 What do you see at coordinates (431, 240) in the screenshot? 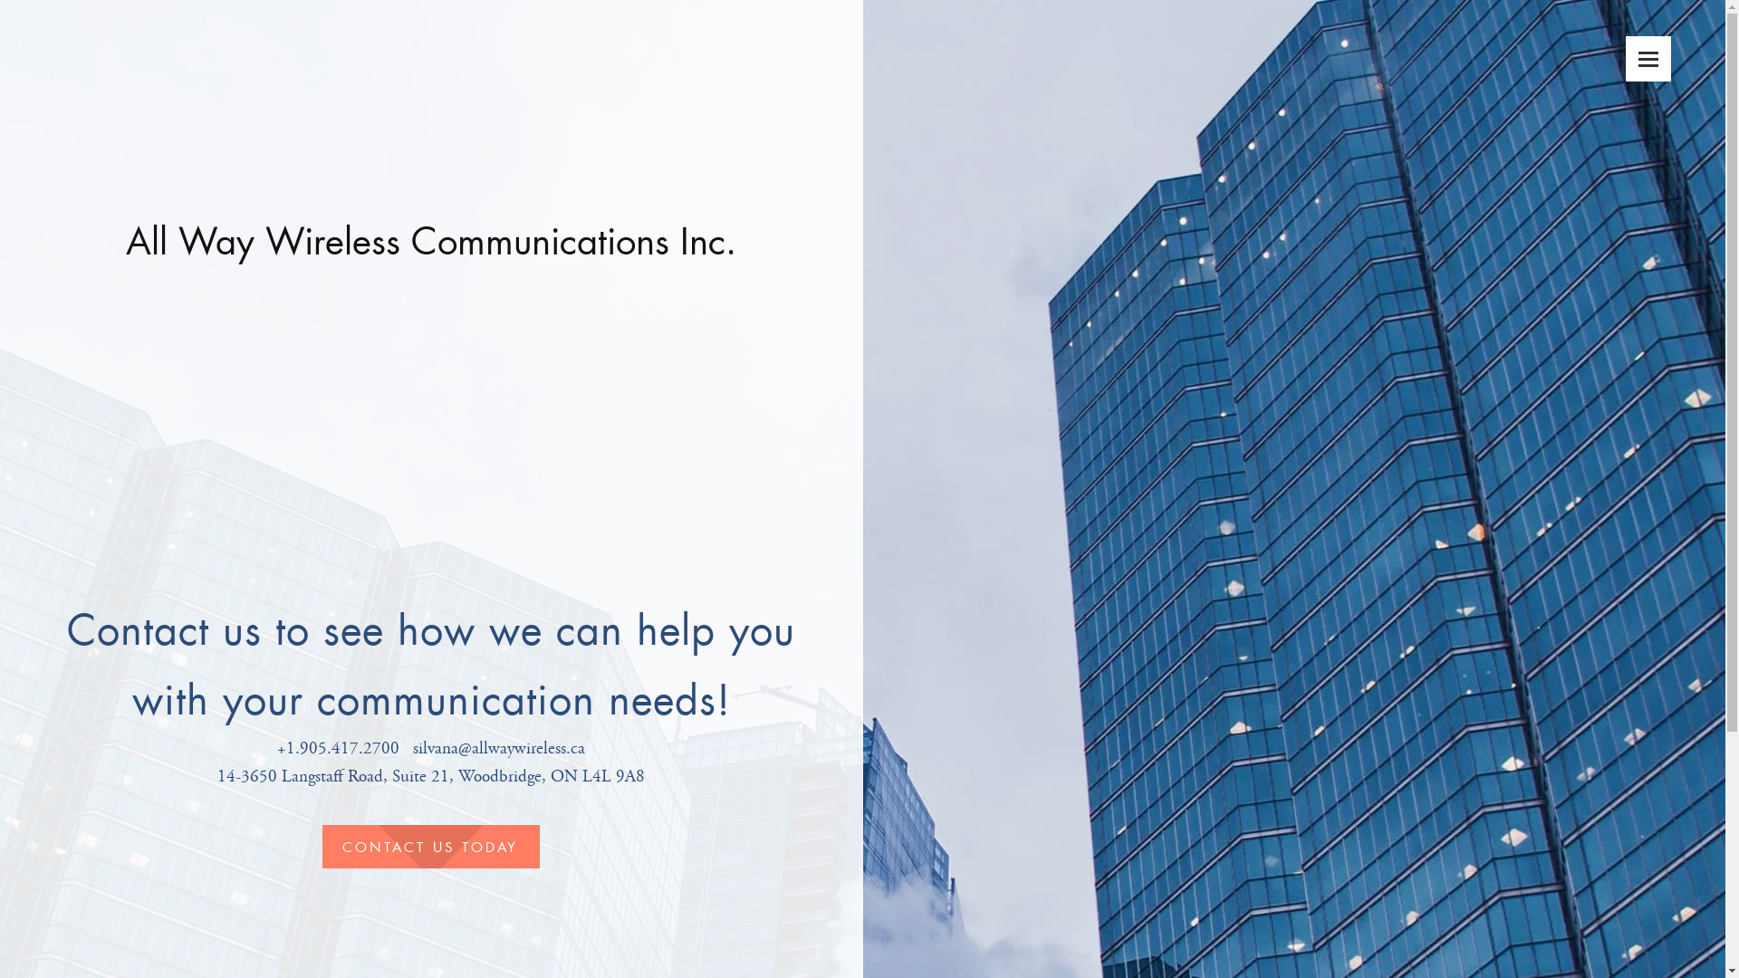
I see `All Way Wireless Communications Inc.` at bounding box center [431, 240].